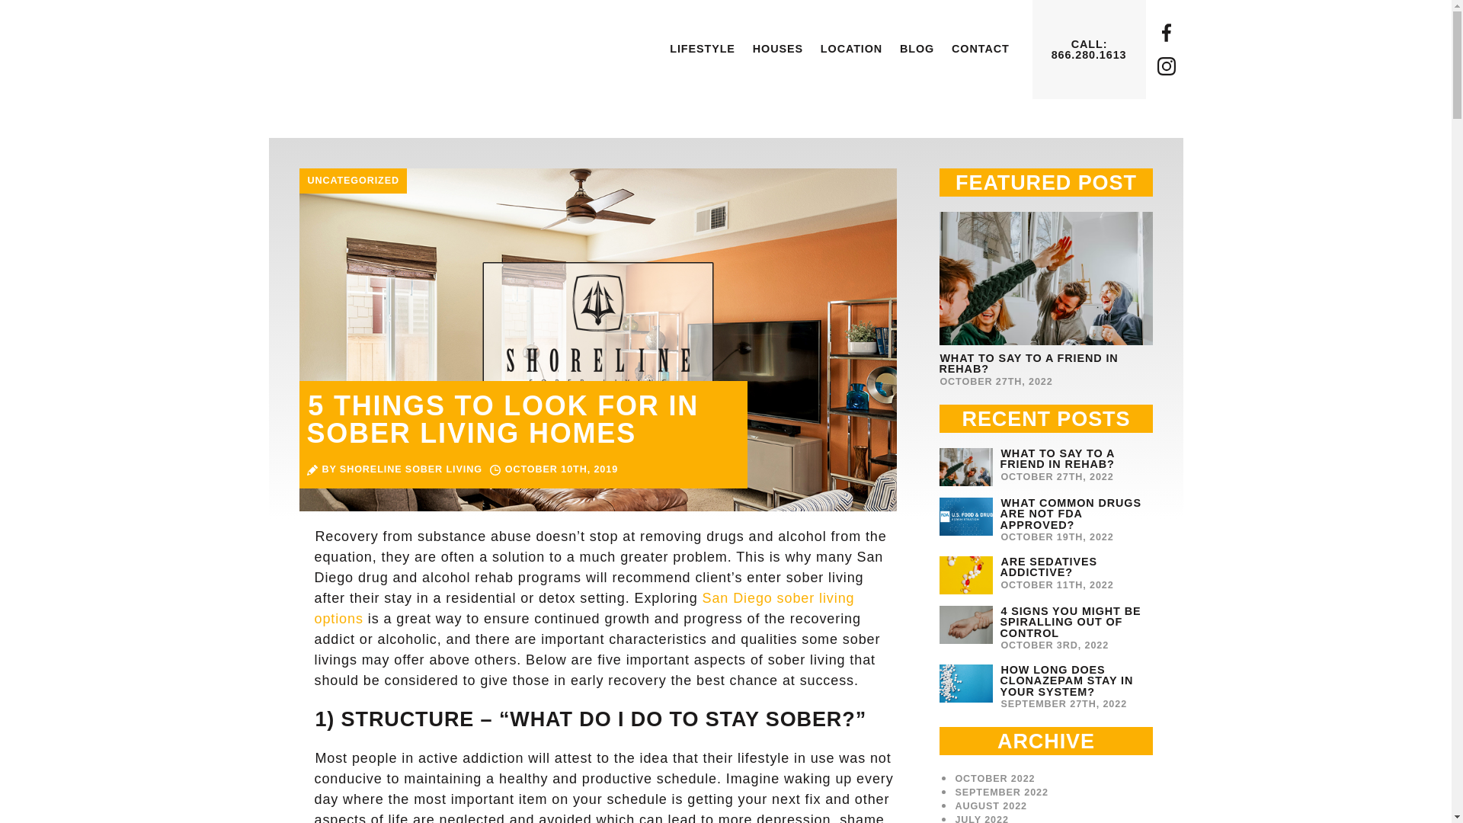  What do you see at coordinates (777, 50) in the screenshot?
I see `OCTOBER 2022` at bounding box center [777, 50].